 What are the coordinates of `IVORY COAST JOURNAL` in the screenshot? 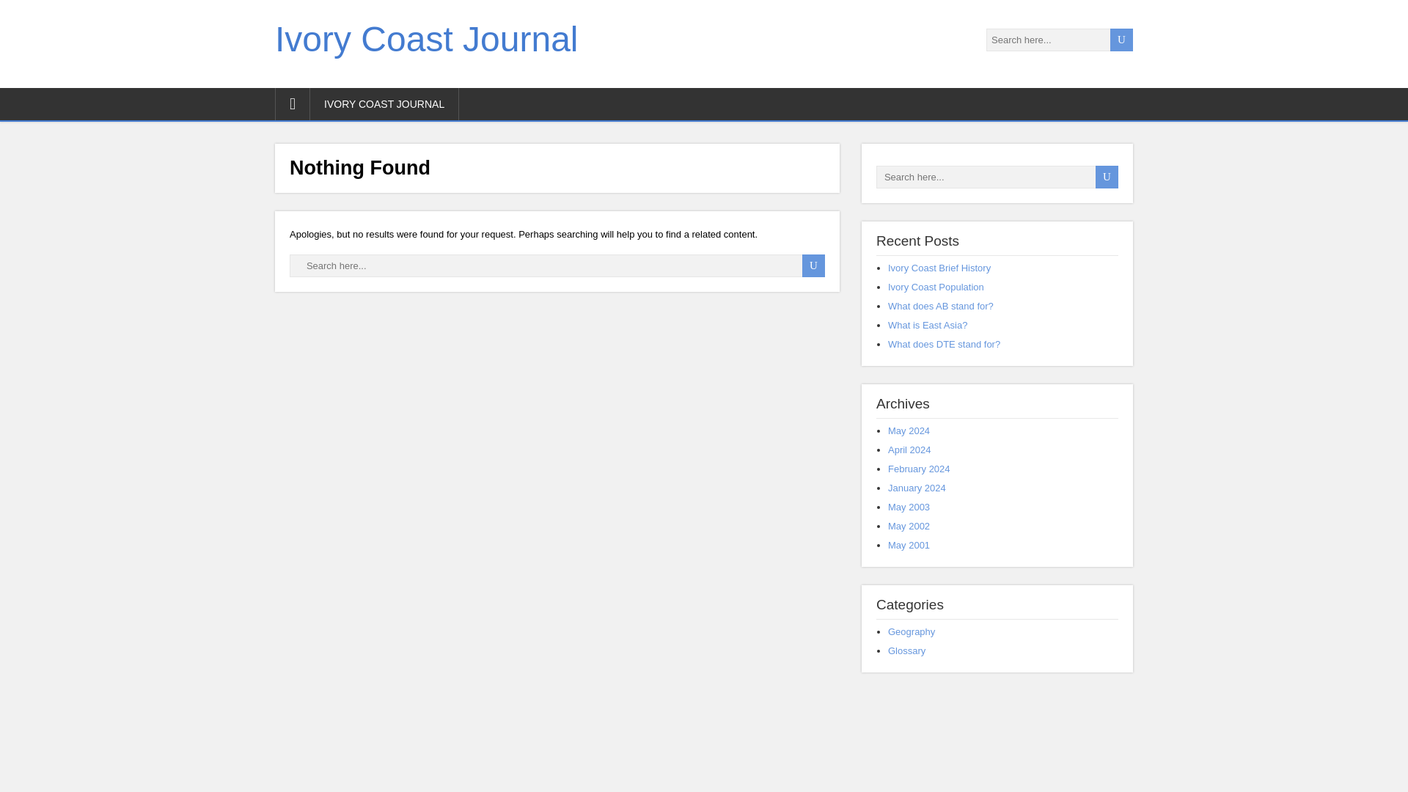 It's located at (384, 104).